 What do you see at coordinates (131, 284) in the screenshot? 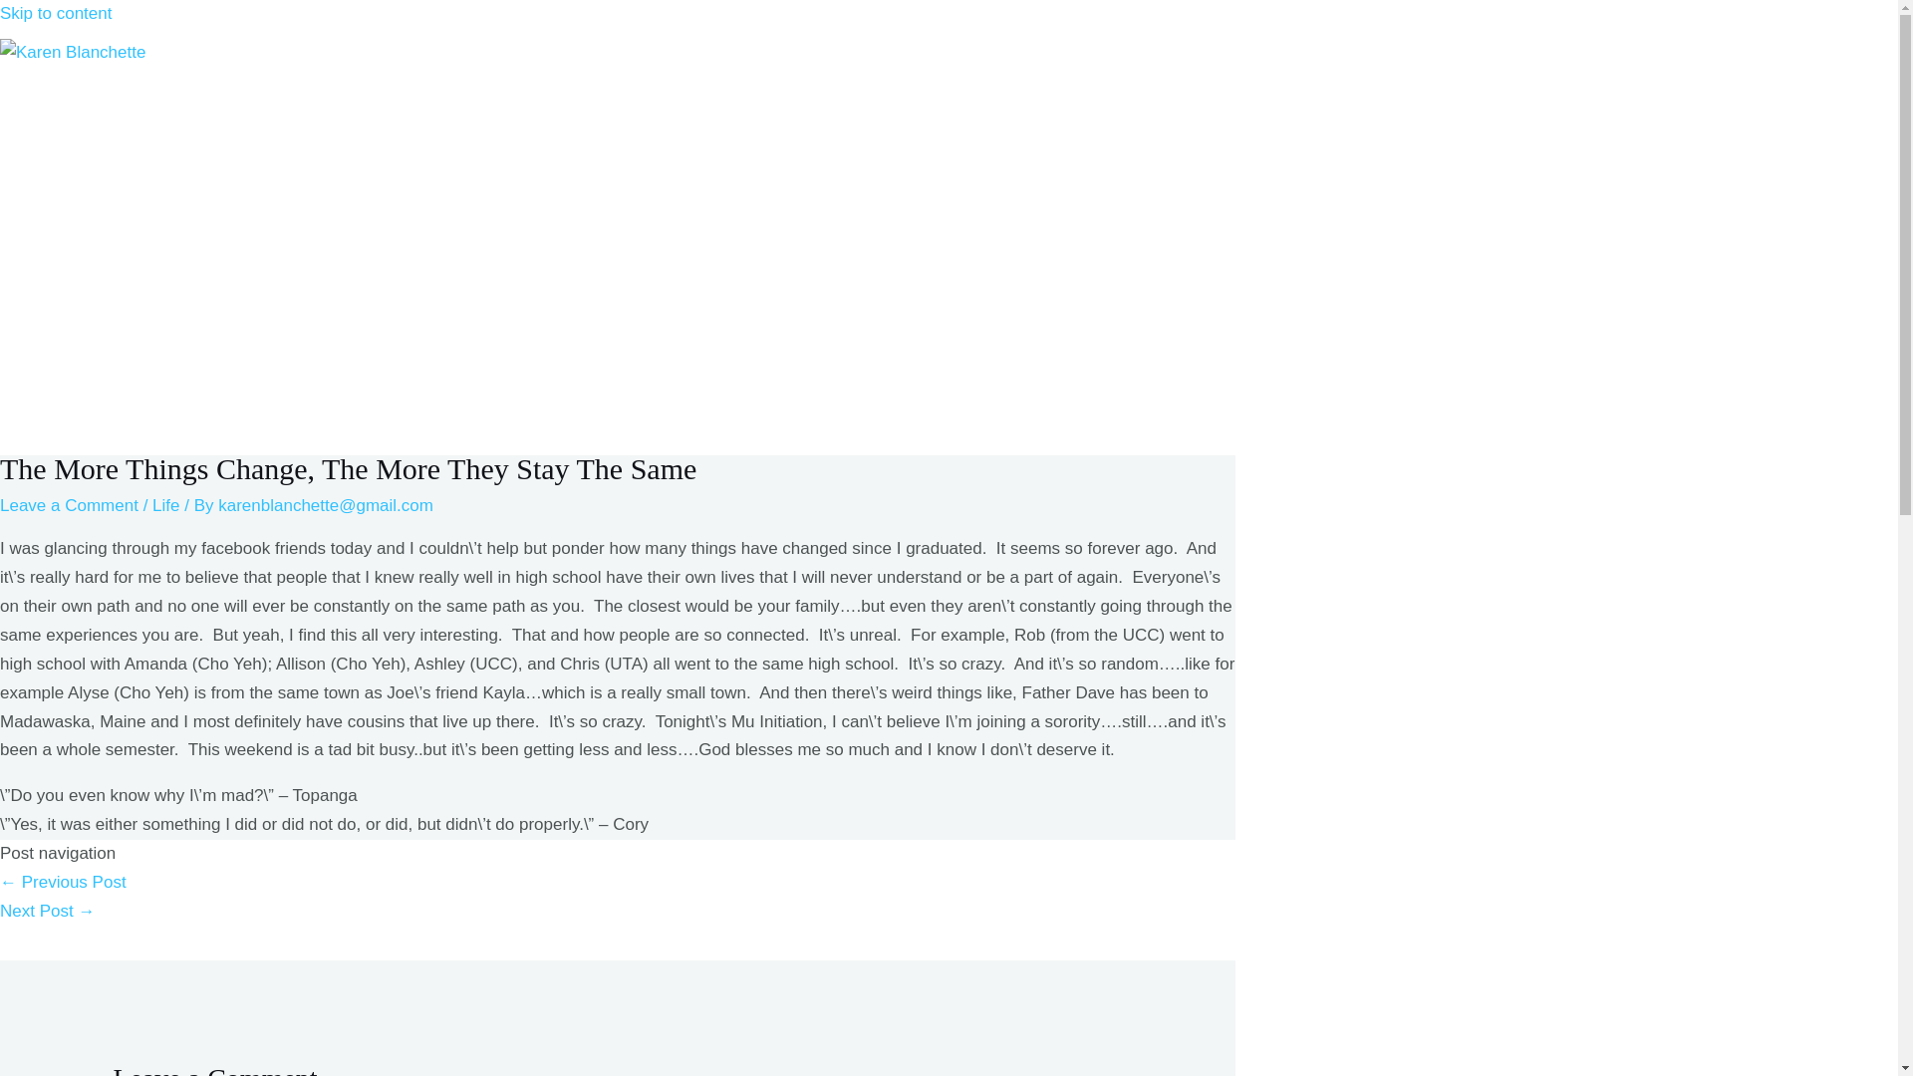
I see `CONTACT` at bounding box center [131, 284].